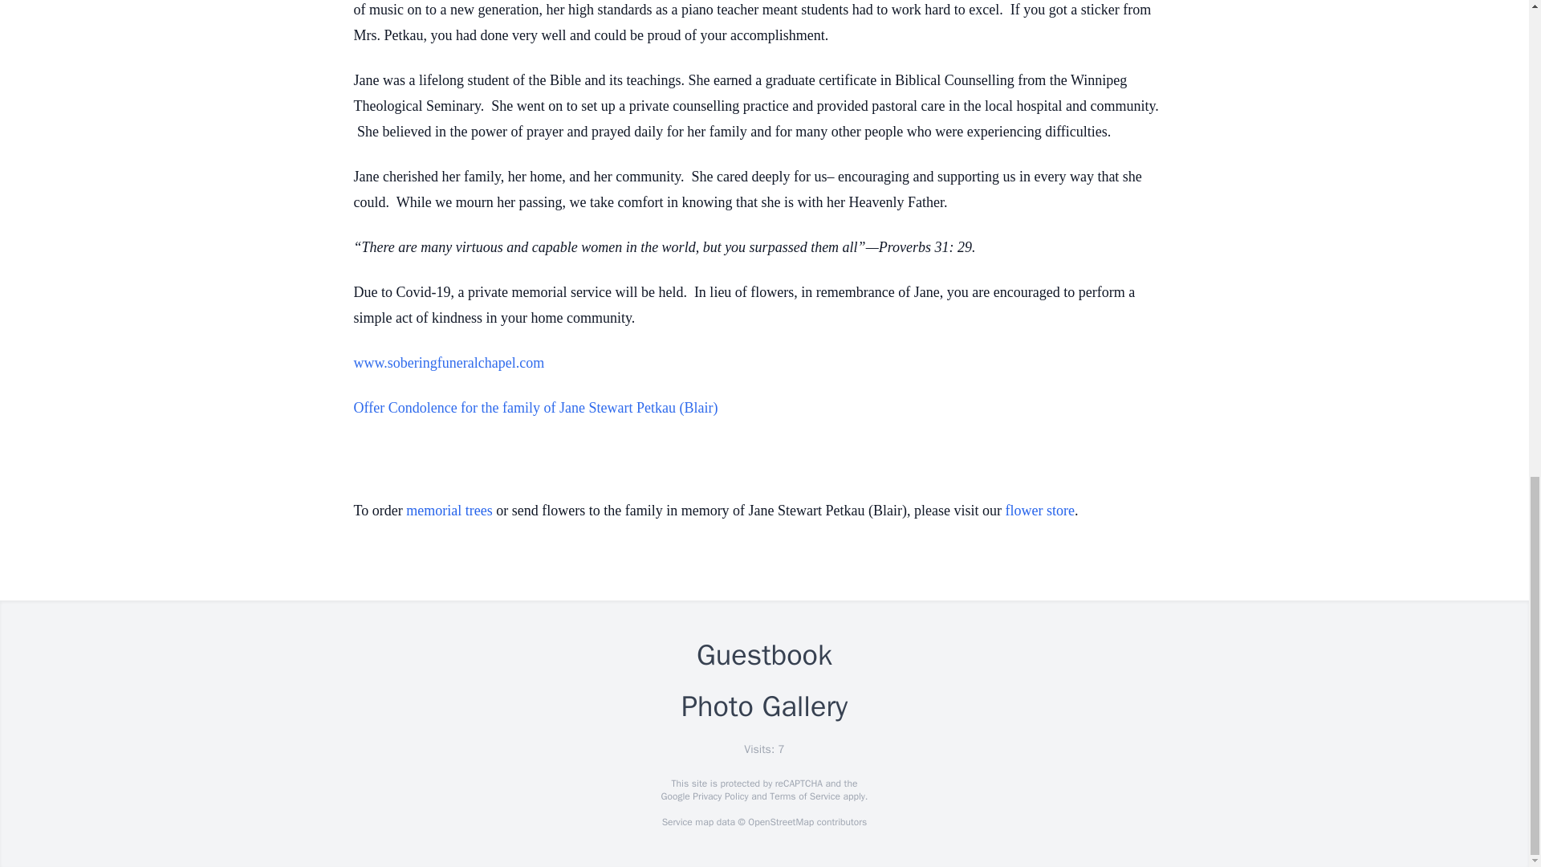  I want to click on OpenStreetMap, so click(780, 822).